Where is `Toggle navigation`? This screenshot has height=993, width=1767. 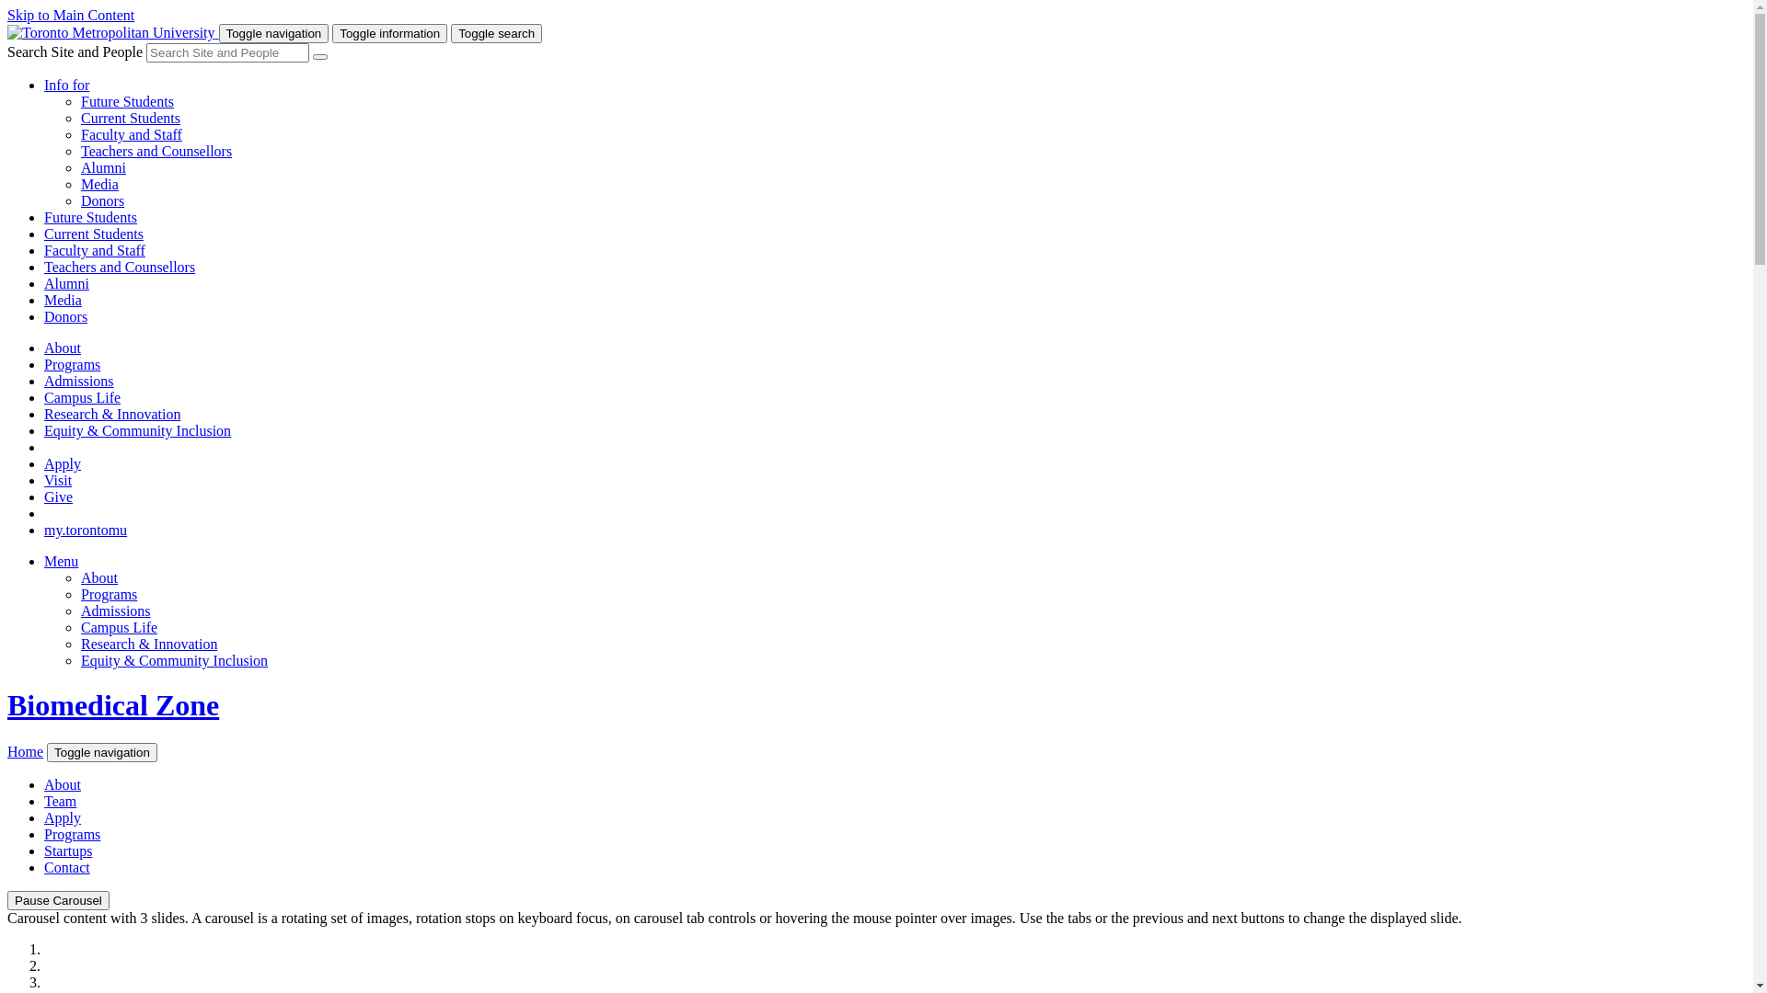 Toggle navigation is located at coordinates (274, 33).